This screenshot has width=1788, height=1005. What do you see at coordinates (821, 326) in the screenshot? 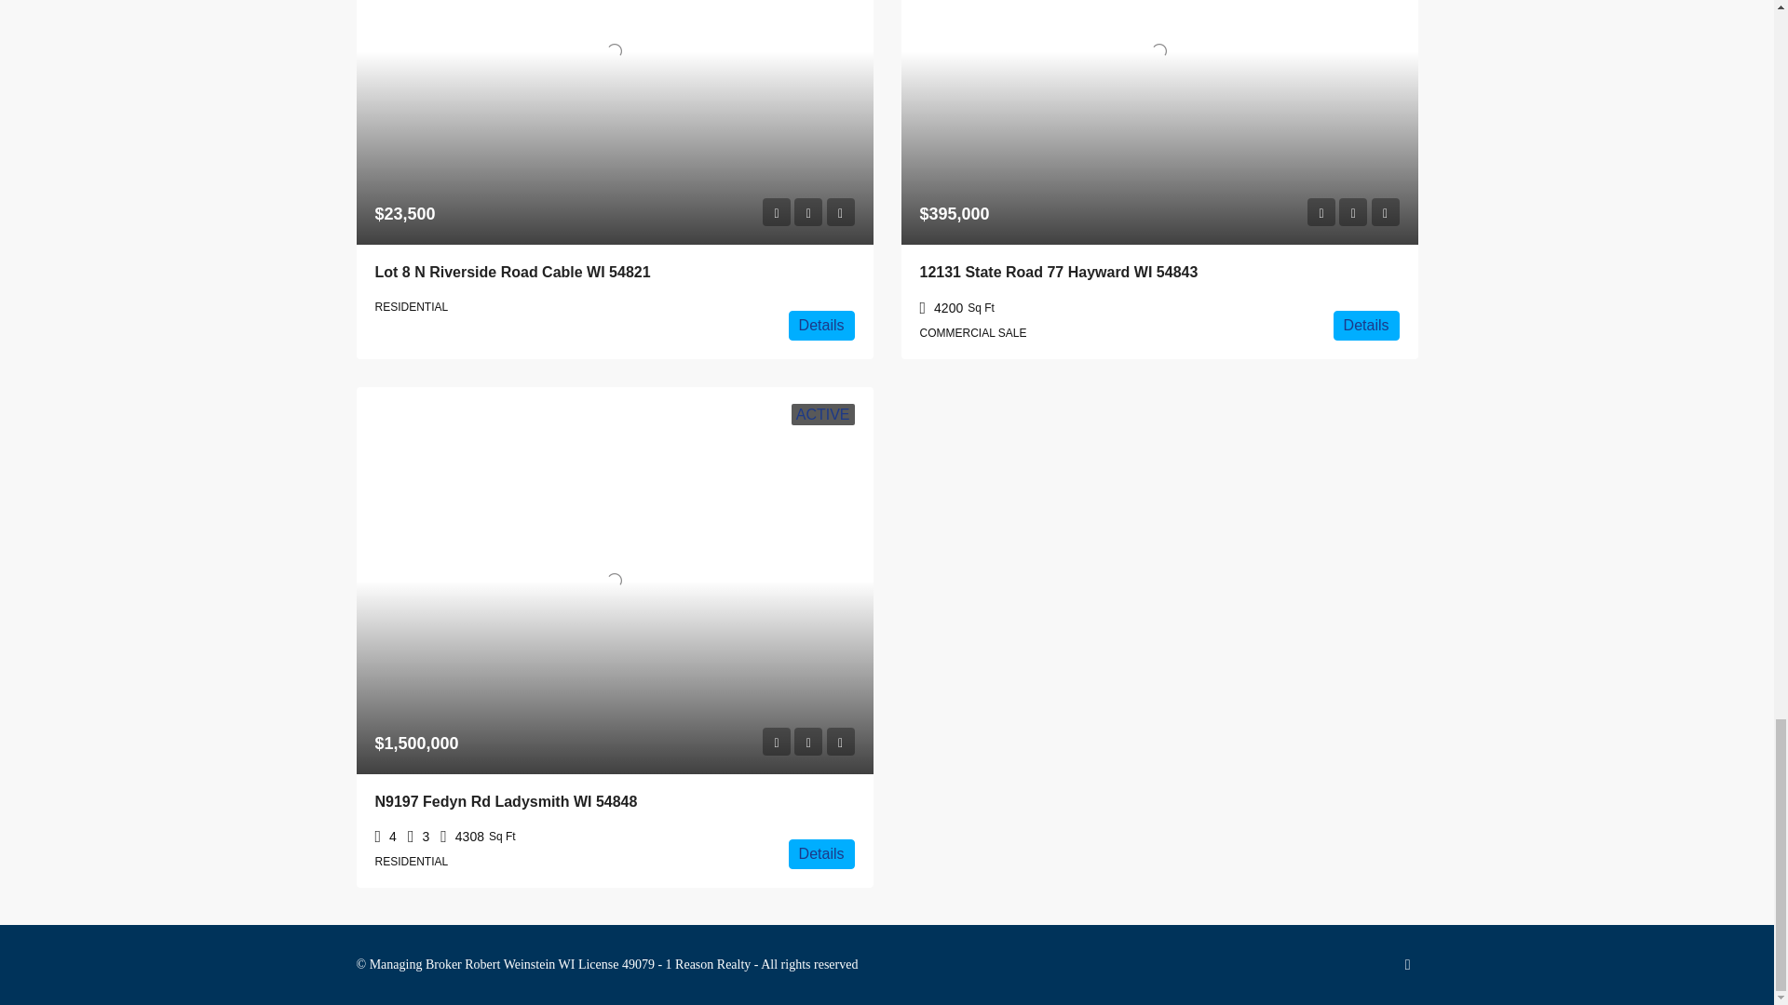
I see `Details` at bounding box center [821, 326].